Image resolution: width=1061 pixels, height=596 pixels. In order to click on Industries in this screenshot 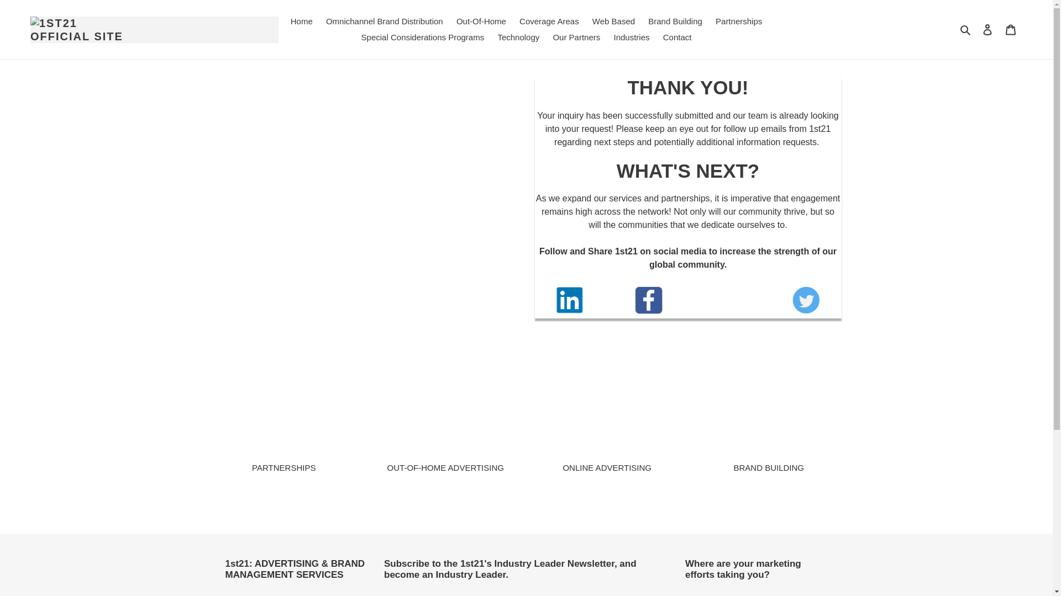, I will do `click(631, 38)`.